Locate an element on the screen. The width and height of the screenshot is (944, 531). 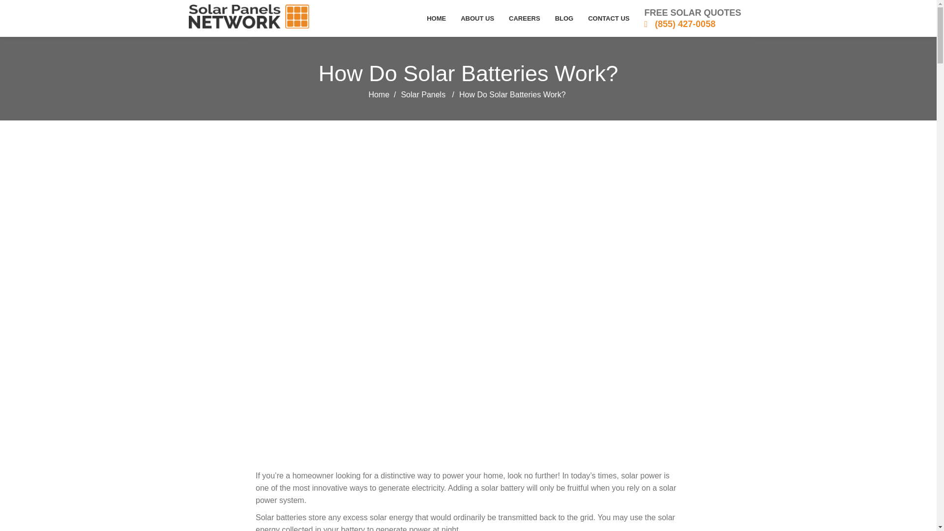
ABOUT US is located at coordinates (477, 18).